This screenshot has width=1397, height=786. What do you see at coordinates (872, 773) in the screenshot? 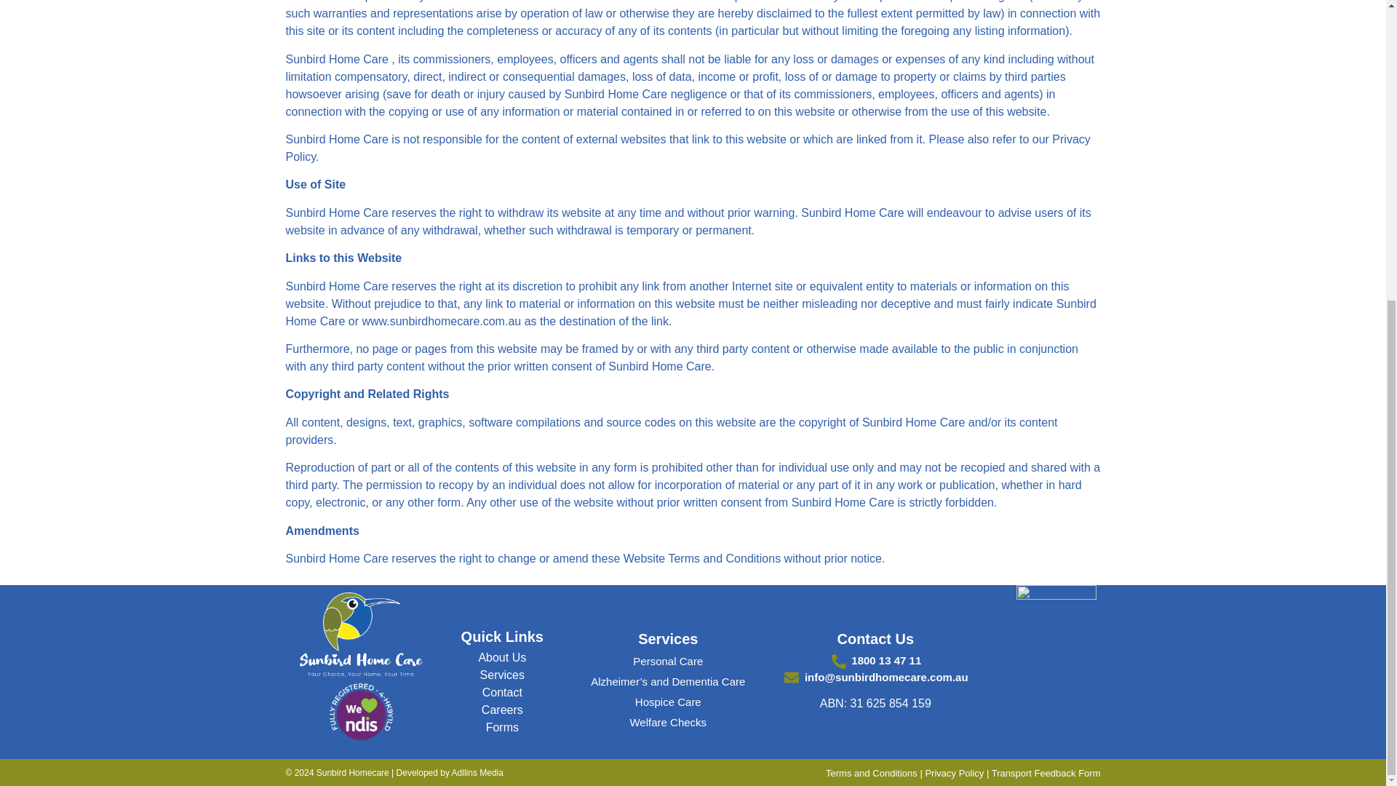
I see `Terms and Conditions` at bounding box center [872, 773].